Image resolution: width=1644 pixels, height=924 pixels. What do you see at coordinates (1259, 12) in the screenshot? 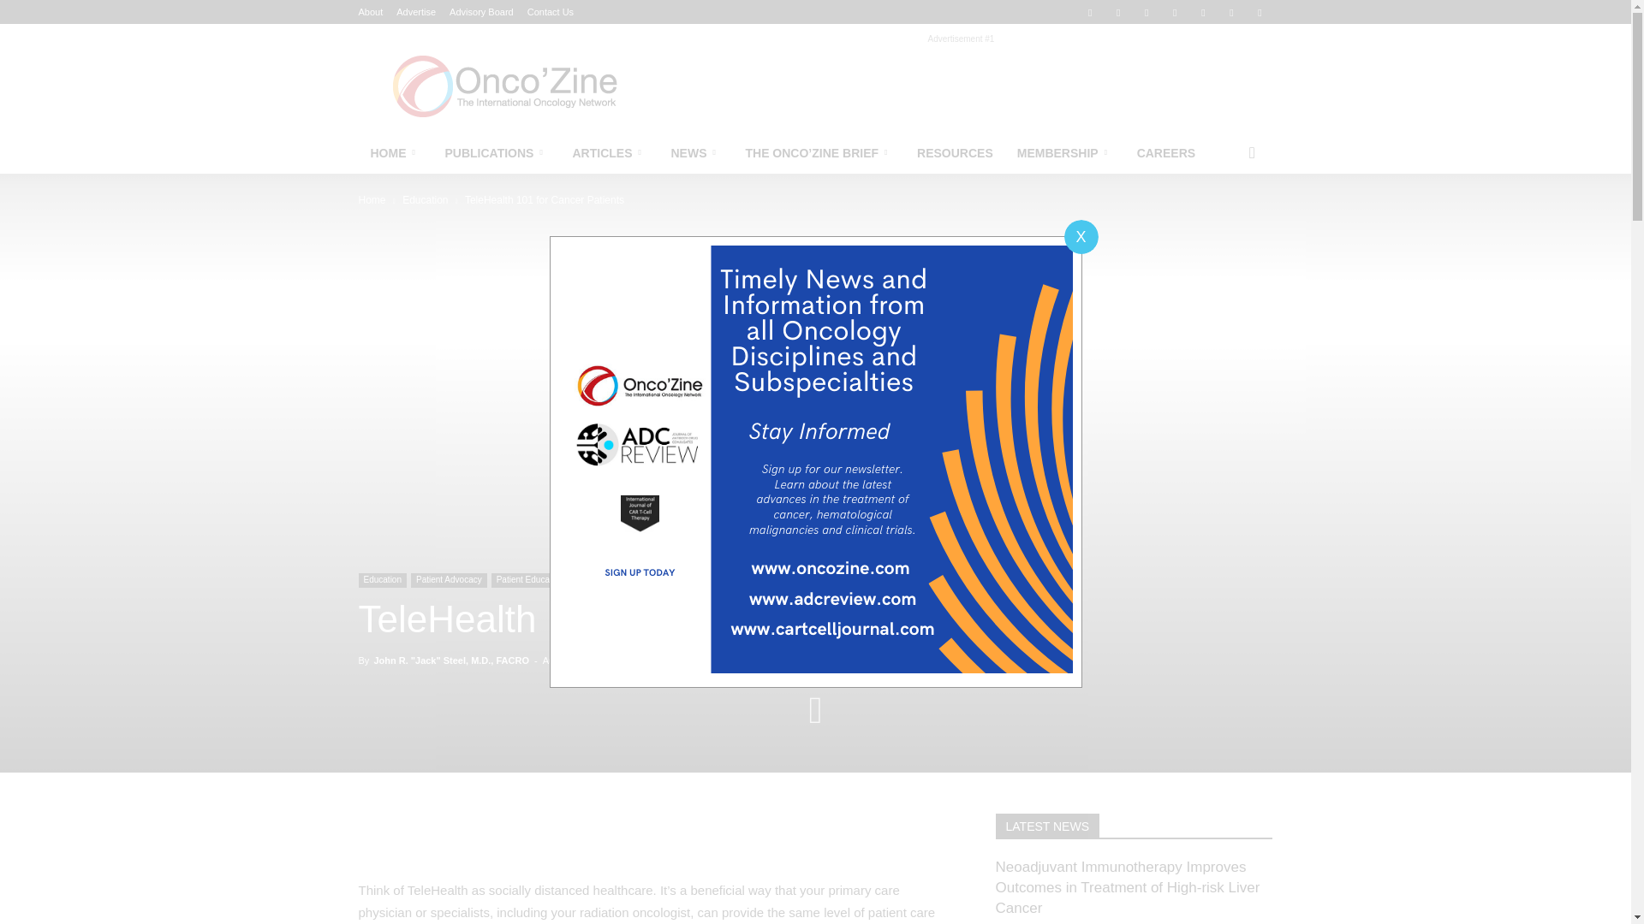
I see `Xing` at bounding box center [1259, 12].